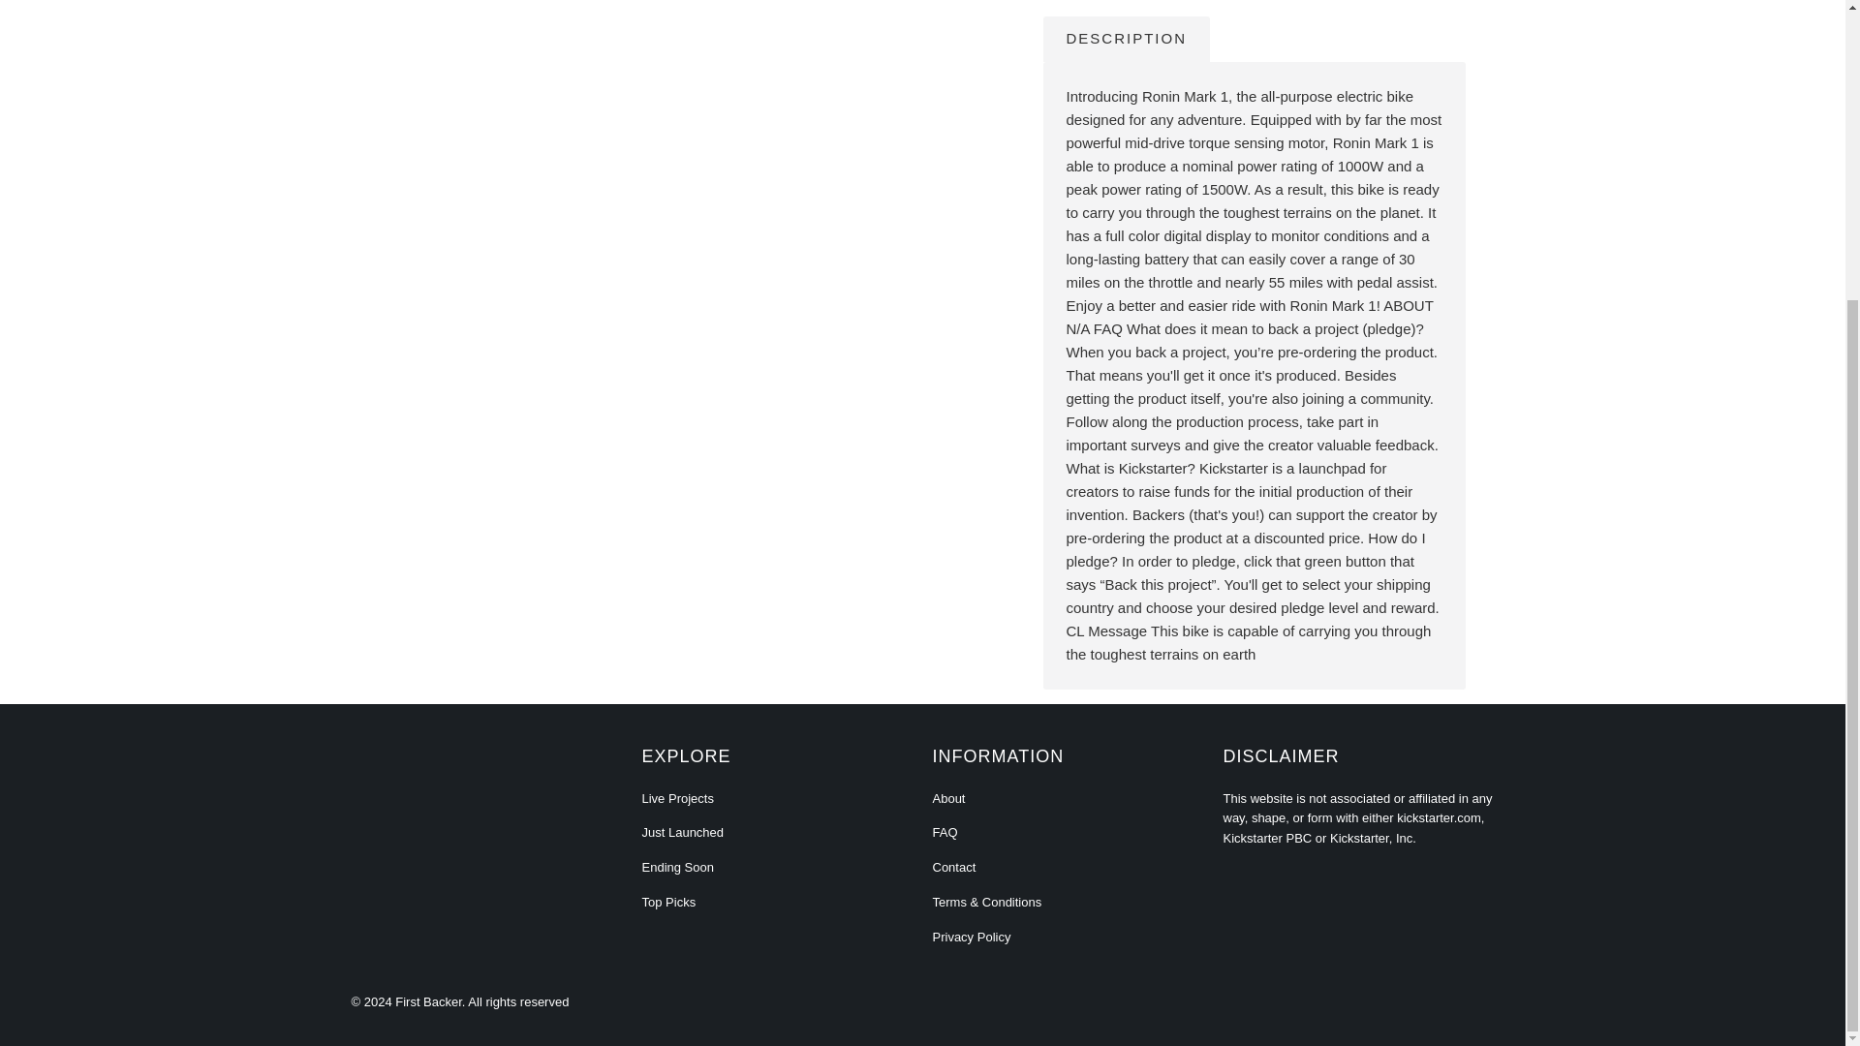  Describe the element at coordinates (971, 938) in the screenshot. I see `Privacy Policy` at that location.